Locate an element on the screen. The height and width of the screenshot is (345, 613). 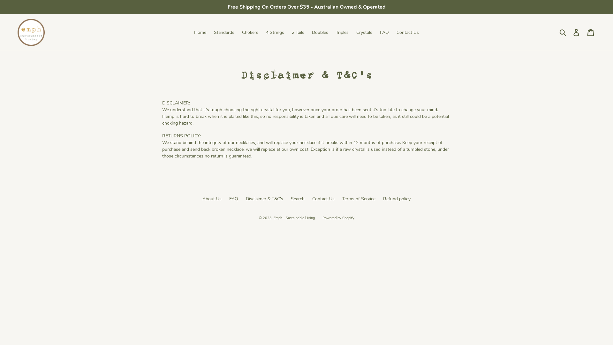
Search is located at coordinates (298, 199).